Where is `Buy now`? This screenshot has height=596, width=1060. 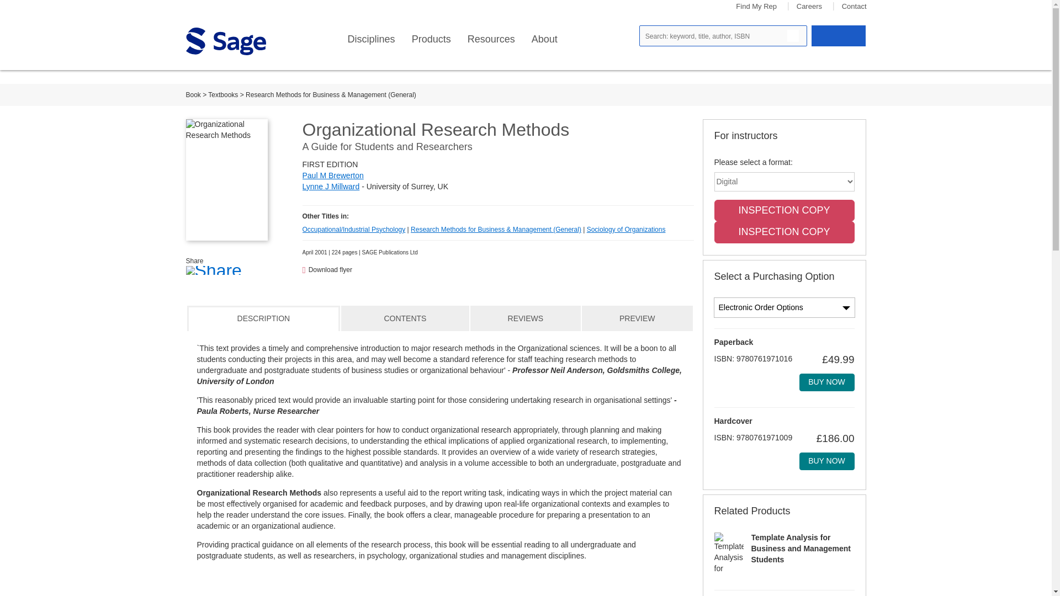
Buy now is located at coordinates (826, 461).